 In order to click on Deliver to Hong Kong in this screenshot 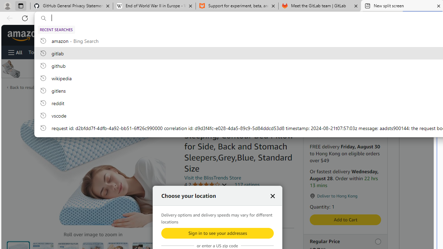, I will do `click(64, 35)`.